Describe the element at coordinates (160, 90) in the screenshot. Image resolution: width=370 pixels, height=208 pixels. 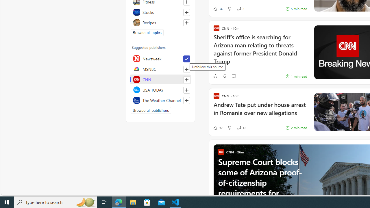
I see `USA TODAY` at that location.